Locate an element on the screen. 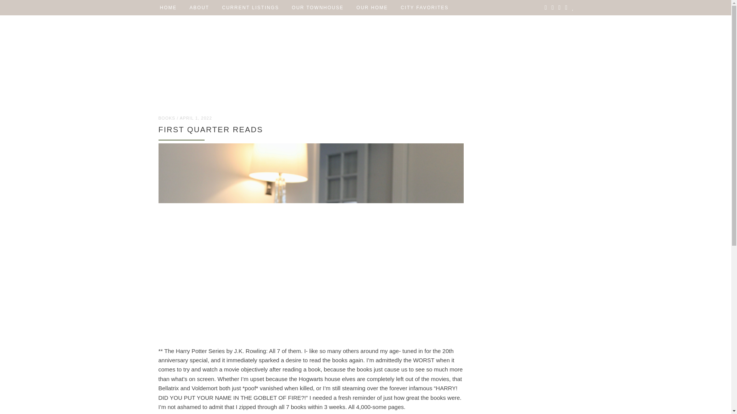  BOOKS is located at coordinates (167, 118).